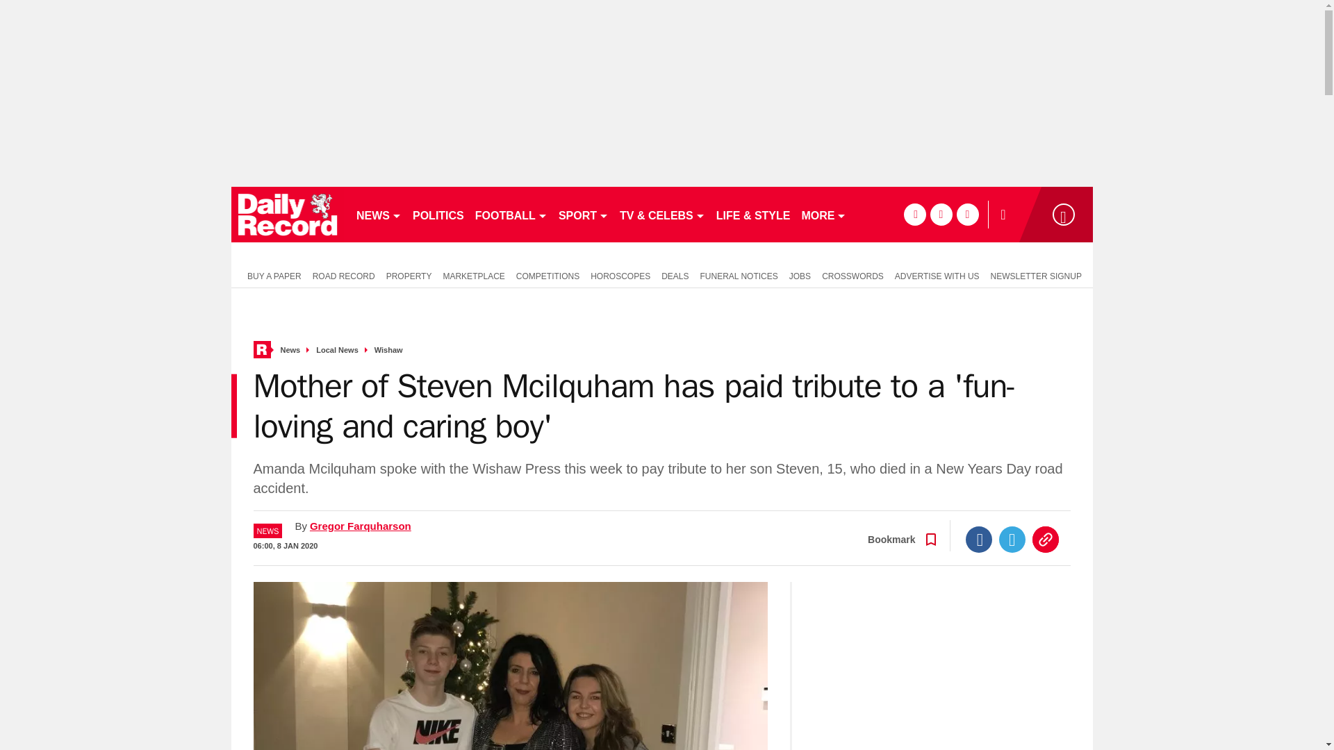 The image size is (1334, 750). I want to click on NEWS, so click(378, 214).